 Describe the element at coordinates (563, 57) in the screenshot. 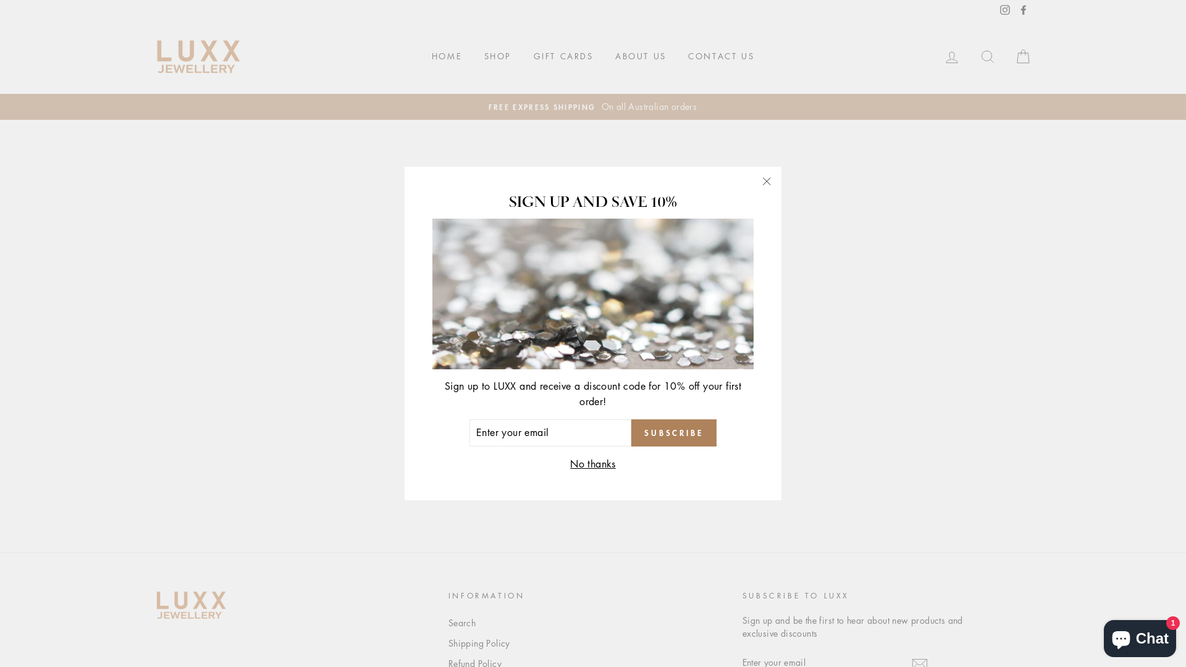

I see `GIFT CARDS` at that location.